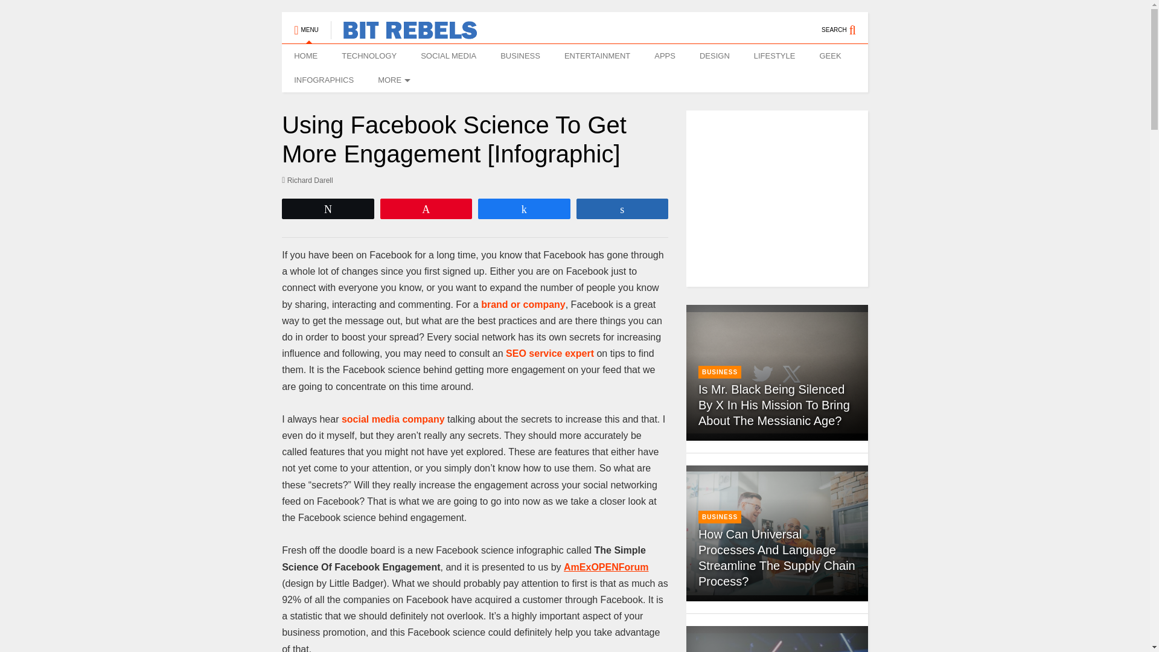 The width and height of the screenshot is (1159, 652). I want to click on LIFESTYLE, so click(774, 56).